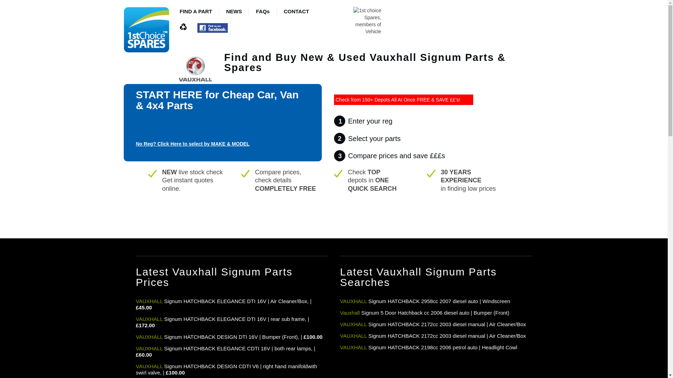 The height and width of the screenshot is (378, 673). I want to click on CONTACT, so click(296, 13).